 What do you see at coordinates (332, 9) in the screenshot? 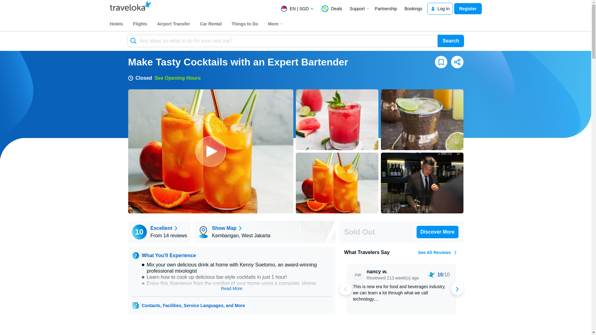
I see `Deals` at bounding box center [332, 9].